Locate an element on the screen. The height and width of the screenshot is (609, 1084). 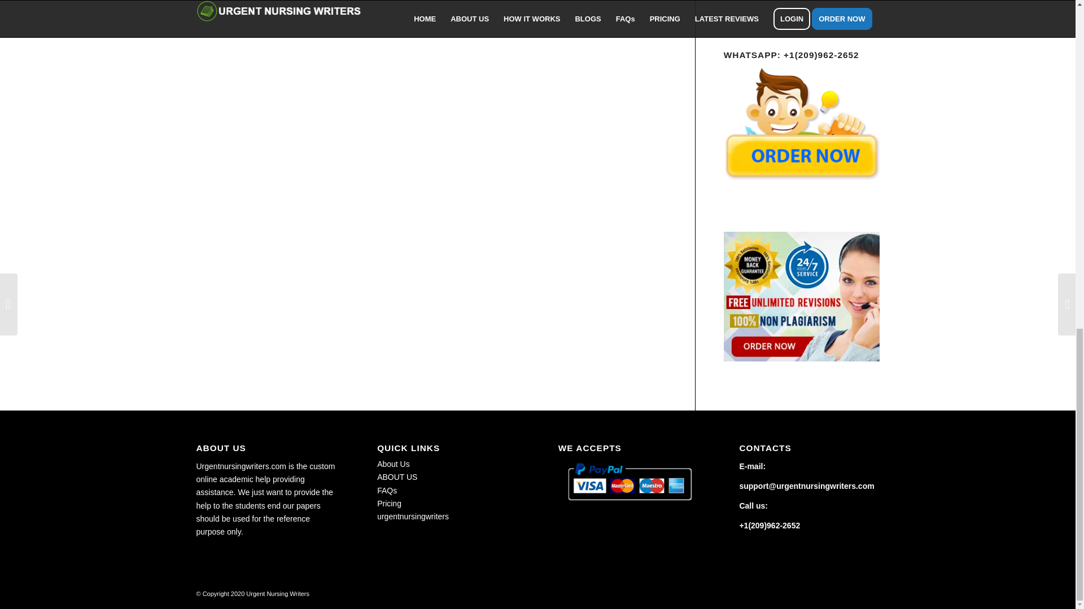
About Us is located at coordinates (393, 464).